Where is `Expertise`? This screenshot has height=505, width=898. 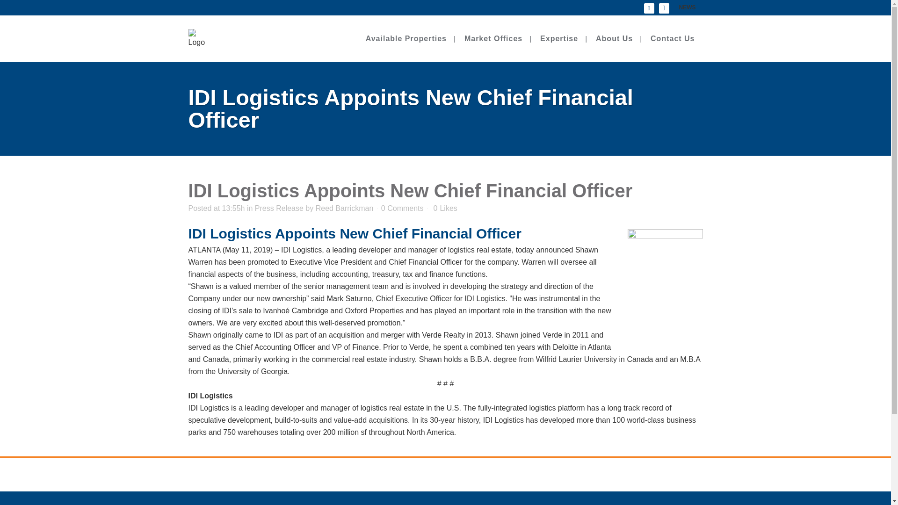 Expertise is located at coordinates (559, 38).